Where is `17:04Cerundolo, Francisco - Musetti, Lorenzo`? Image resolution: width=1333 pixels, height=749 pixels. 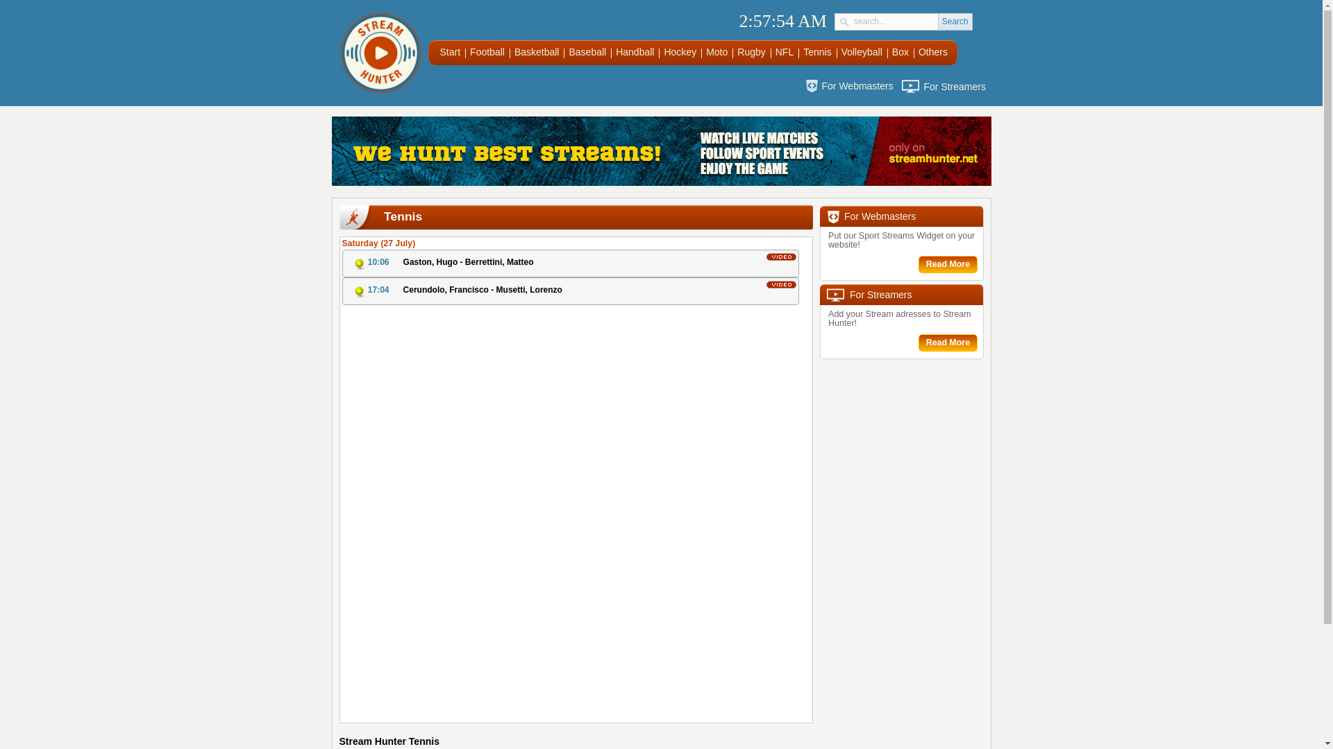 17:04Cerundolo, Francisco - Musetti, Lorenzo is located at coordinates (569, 291).